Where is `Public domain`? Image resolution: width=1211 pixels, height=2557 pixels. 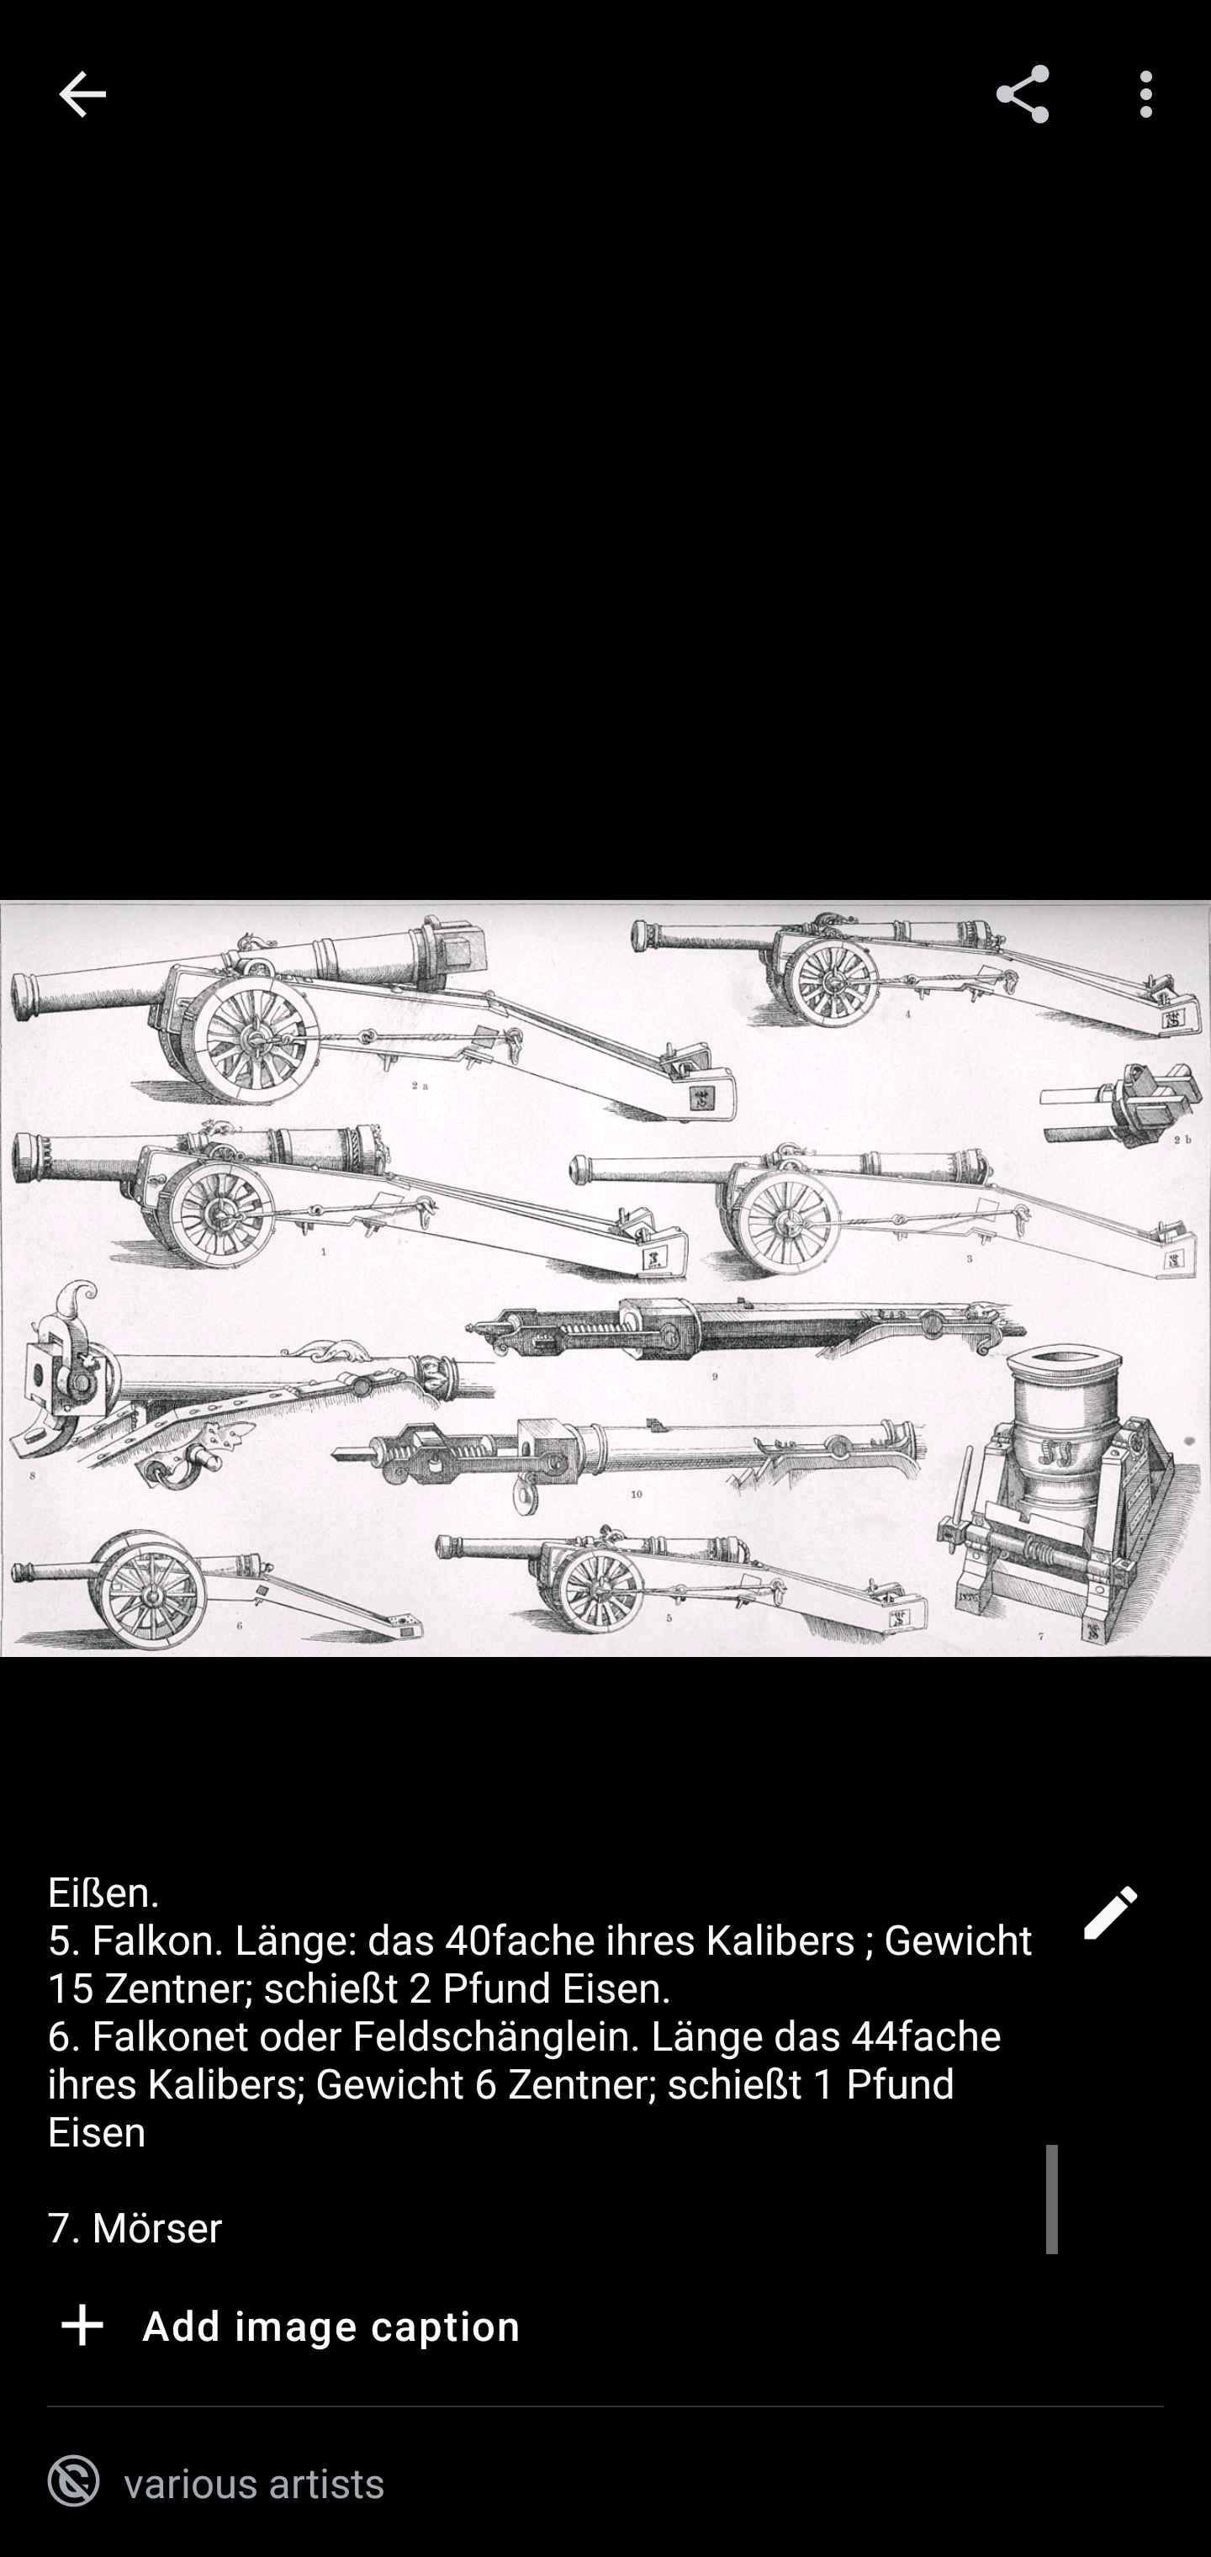
Public domain is located at coordinates (74, 2481).